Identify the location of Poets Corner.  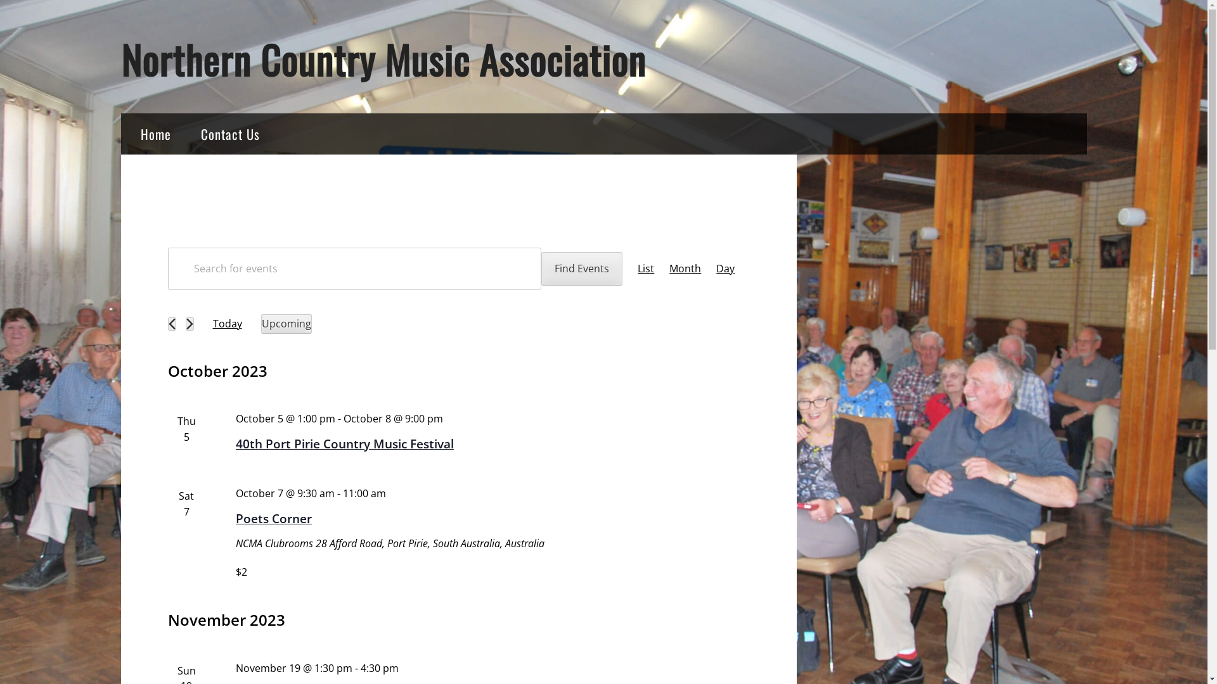
(274, 518).